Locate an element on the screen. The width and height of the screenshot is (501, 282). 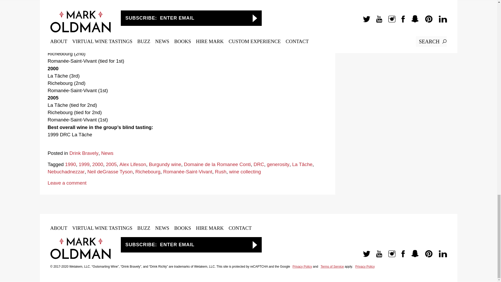
LinkedIn is located at coordinates (440, 256).